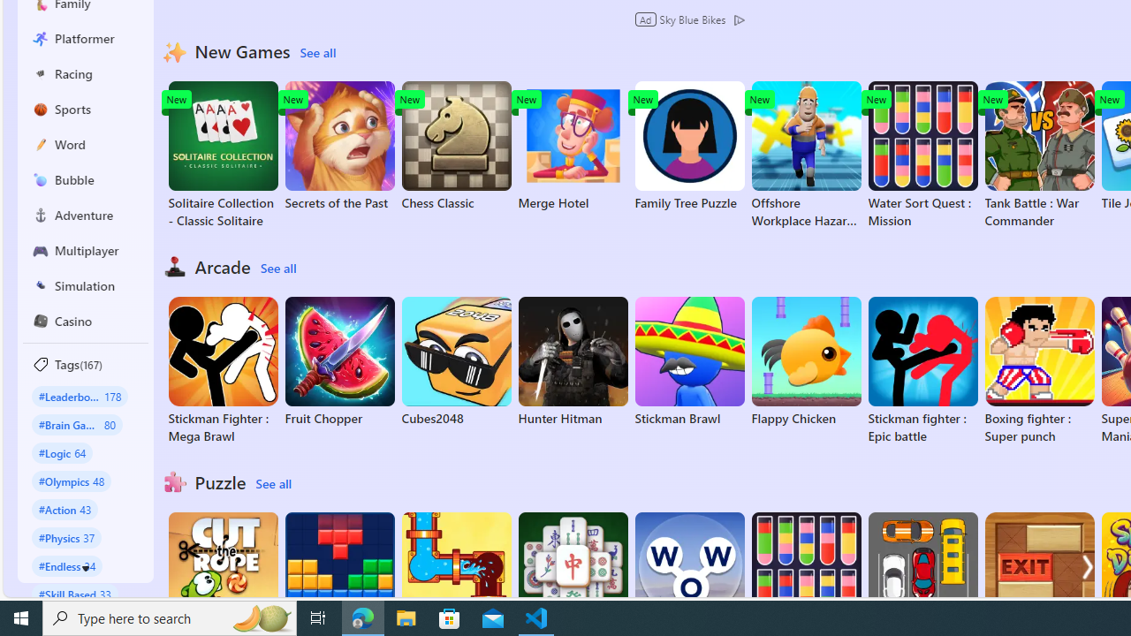 The width and height of the screenshot is (1131, 636). I want to click on #Action 43, so click(65, 509).